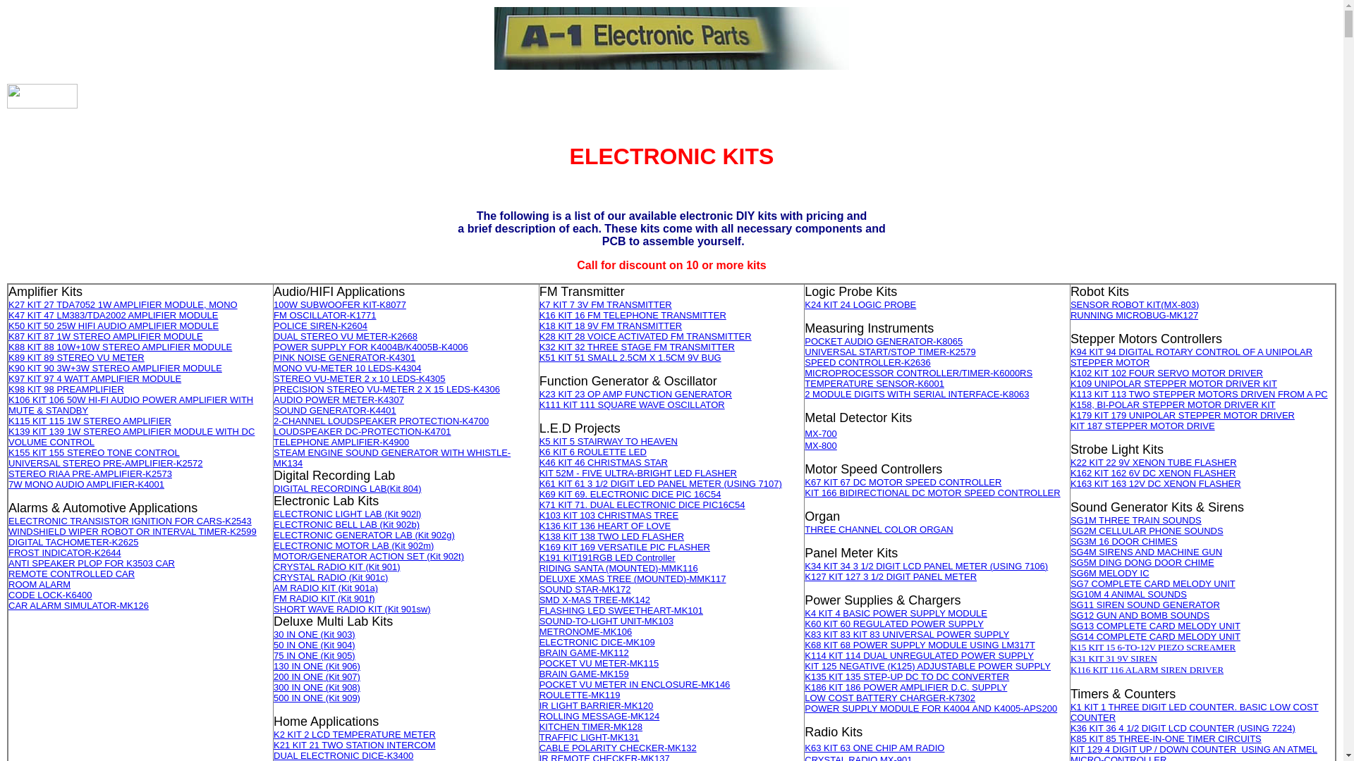  What do you see at coordinates (611, 326) in the screenshot?
I see `K18 KIT 18 9V FM TRANSMITTER` at bounding box center [611, 326].